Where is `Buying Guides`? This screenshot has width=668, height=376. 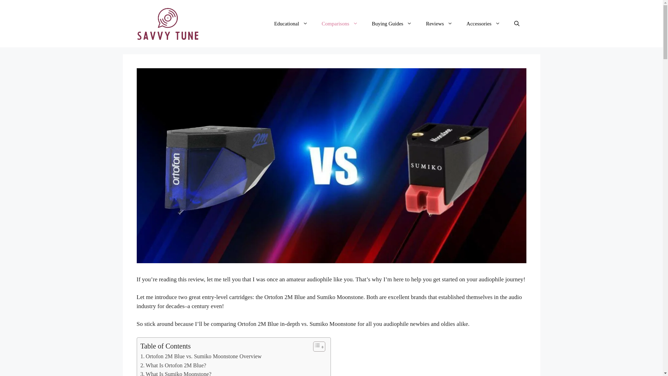 Buying Guides is located at coordinates (392, 24).